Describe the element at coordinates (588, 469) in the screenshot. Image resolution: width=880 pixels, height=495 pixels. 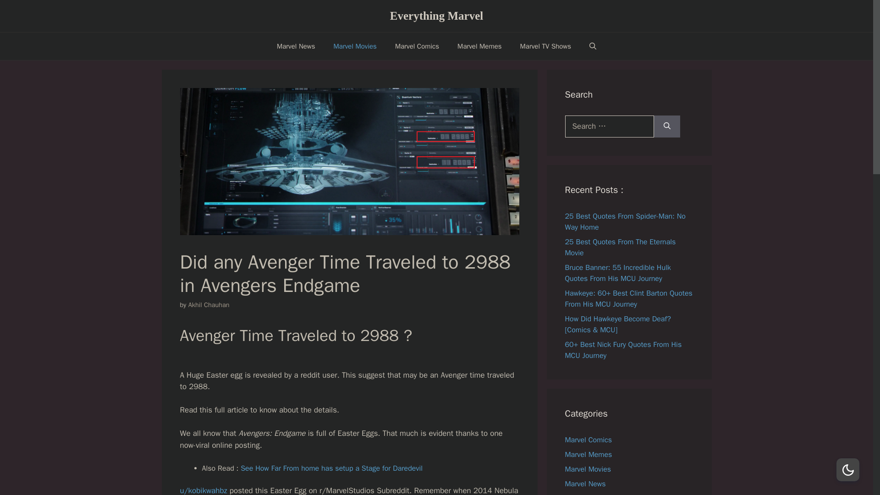
I see `Marvel Movies` at that location.